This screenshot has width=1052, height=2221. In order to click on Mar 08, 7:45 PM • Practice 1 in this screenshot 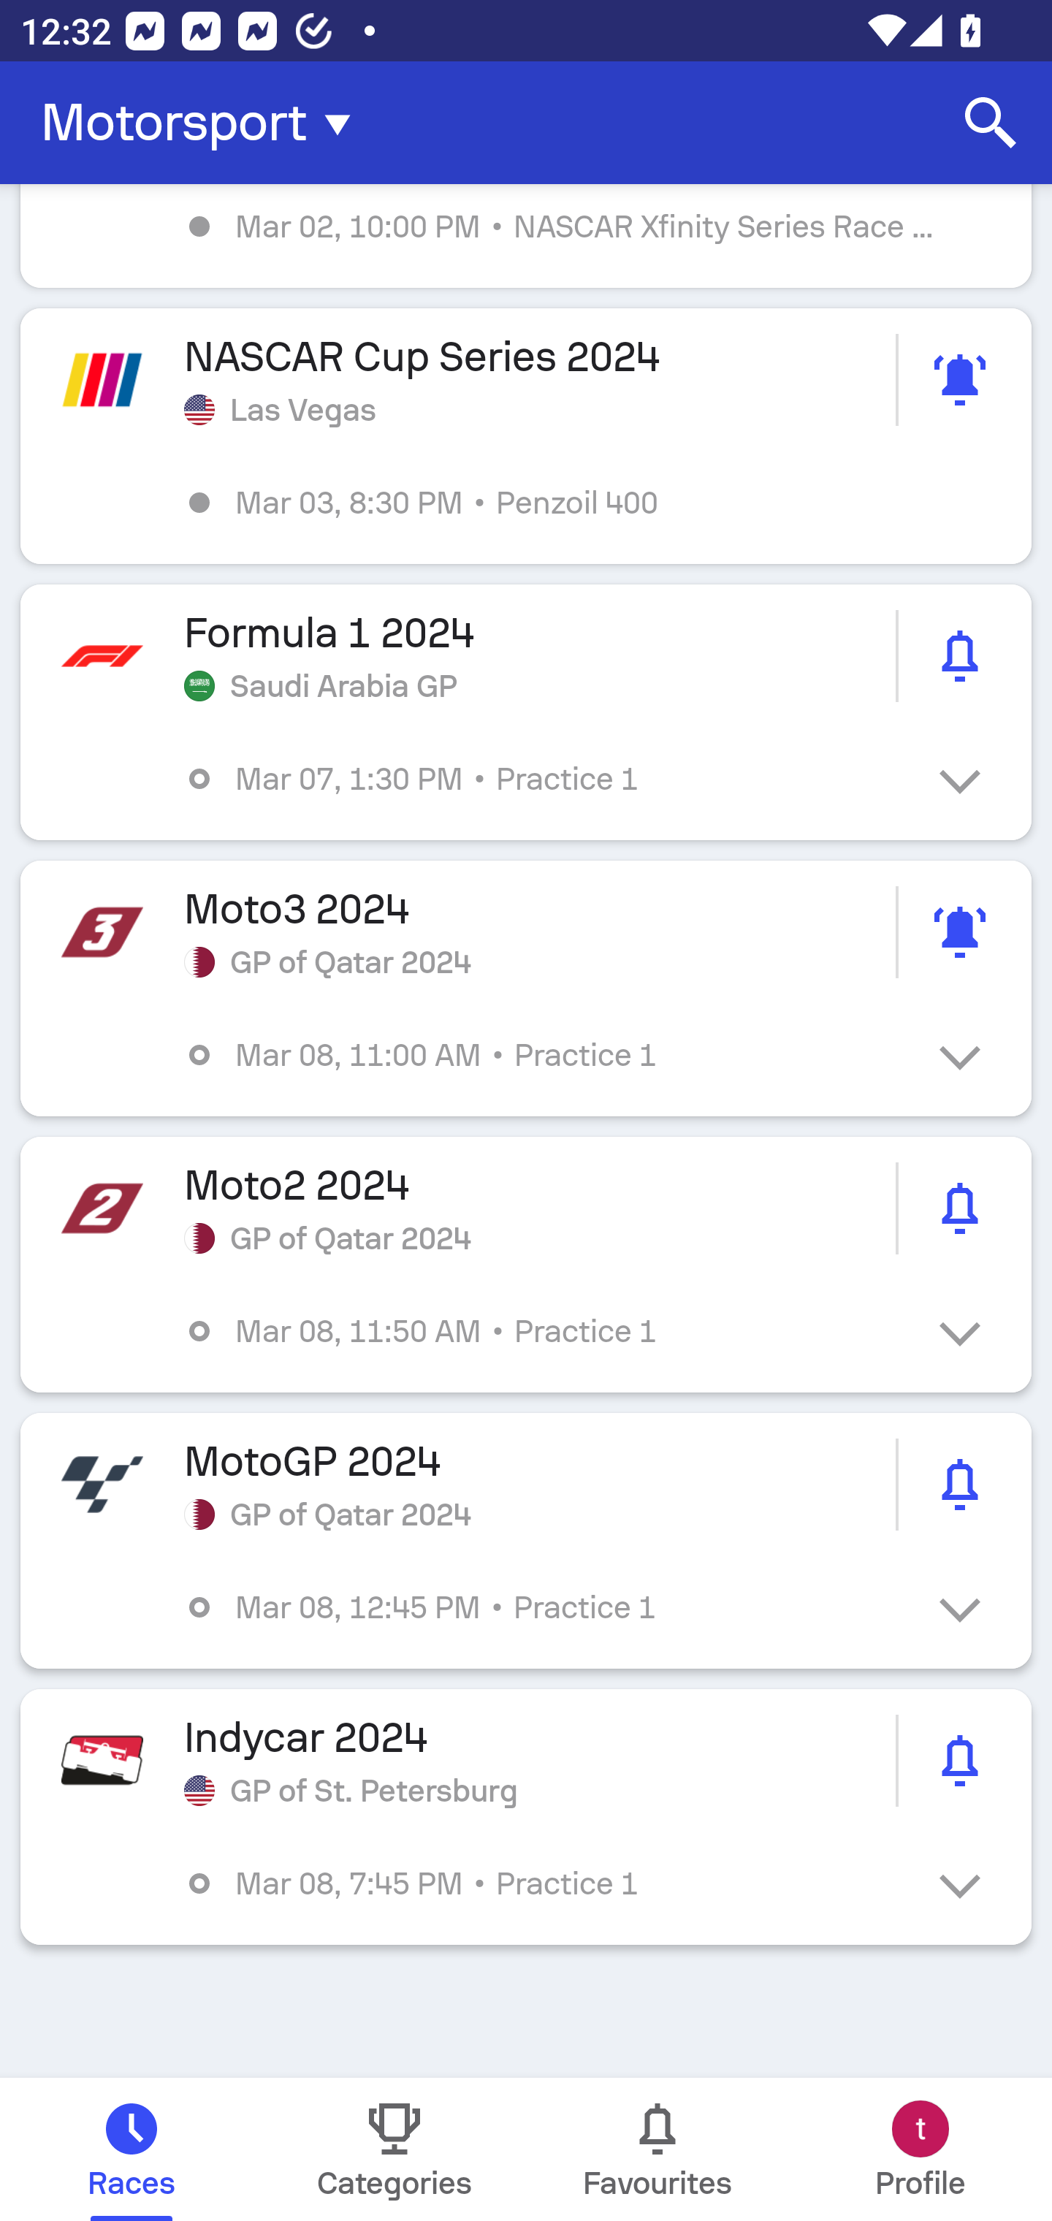, I will do `click(546, 1883)`.